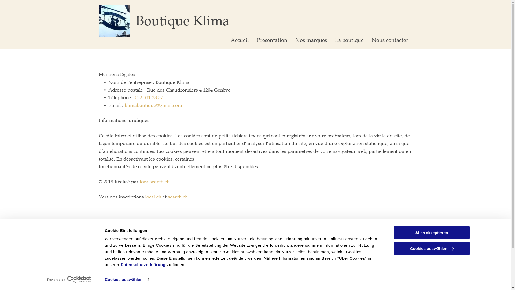  I want to click on klimaboutique@gmail.com, so click(153, 105).